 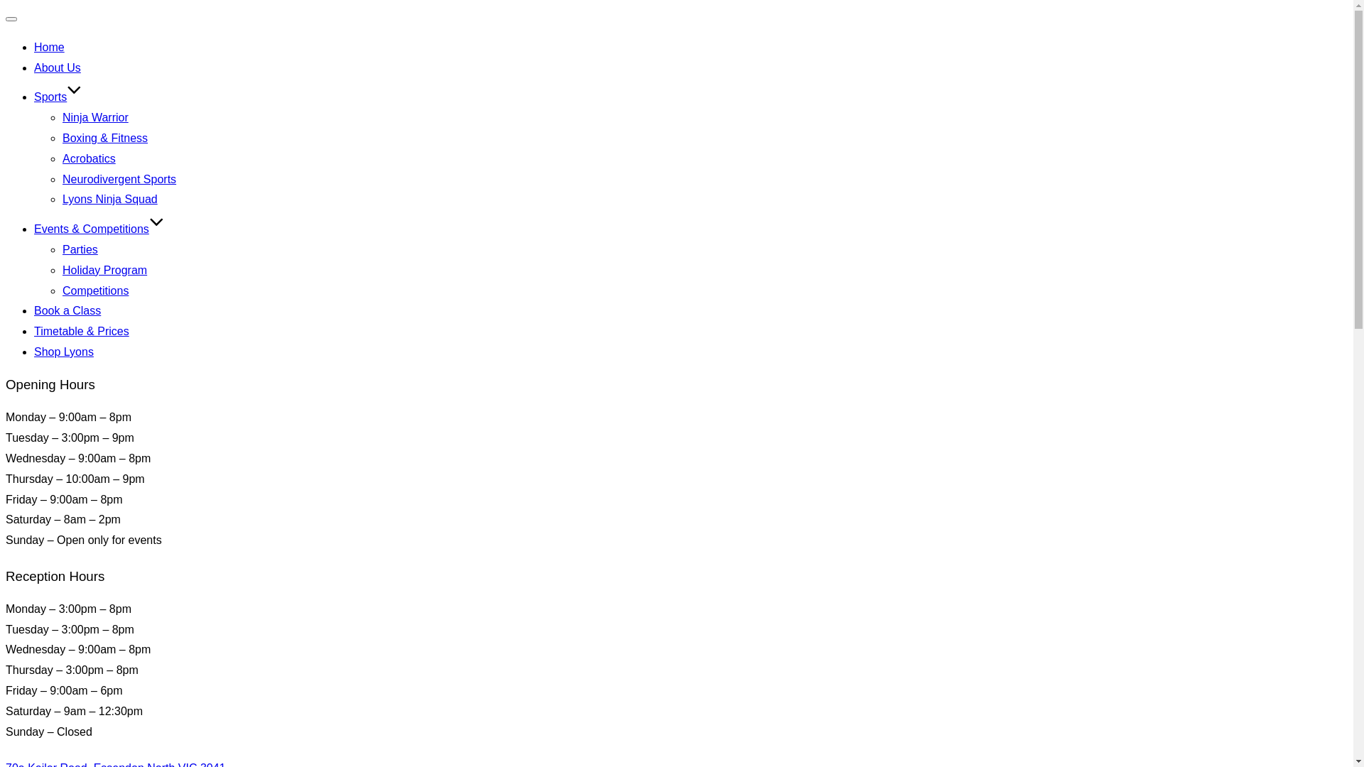 I want to click on Timetable & Prices, so click(x=82, y=331).